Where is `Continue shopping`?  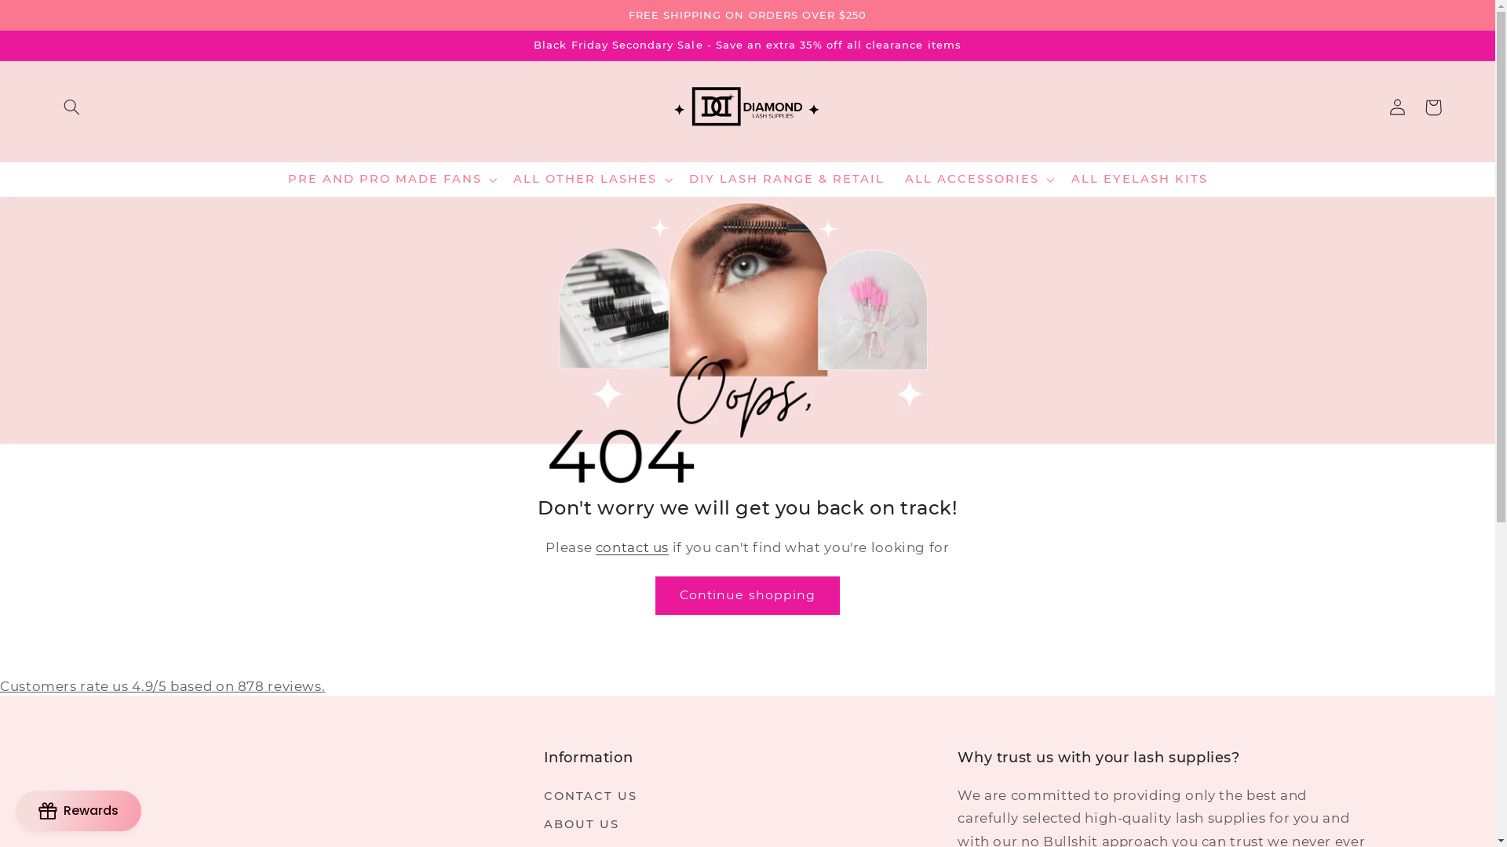
Continue shopping is located at coordinates (748, 596).